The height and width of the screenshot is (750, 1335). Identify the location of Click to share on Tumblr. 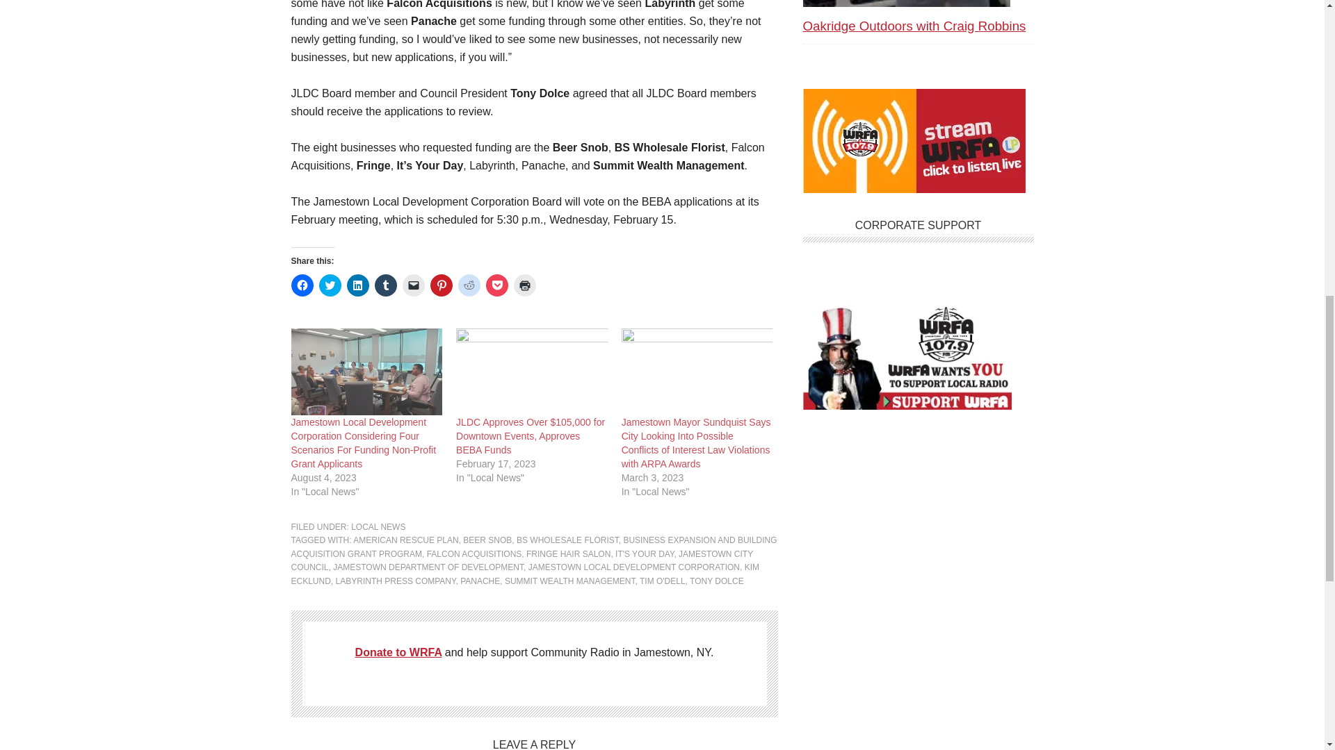
(385, 285).